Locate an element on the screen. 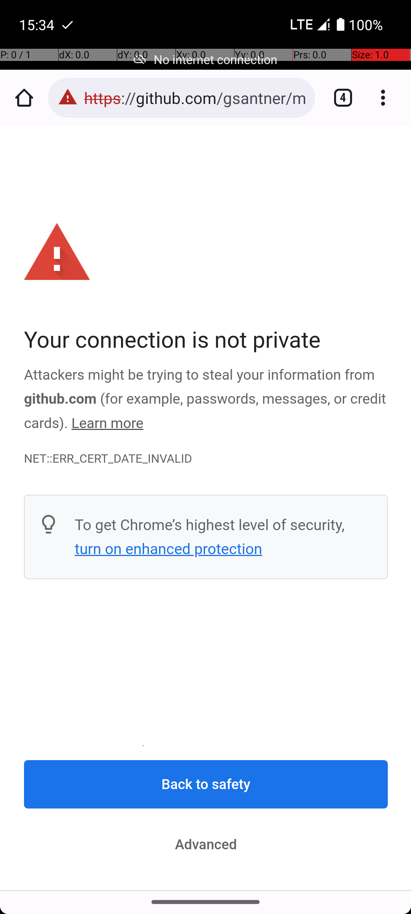  https://github.com/gsantner/markor/discussions is located at coordinates (196, 97).